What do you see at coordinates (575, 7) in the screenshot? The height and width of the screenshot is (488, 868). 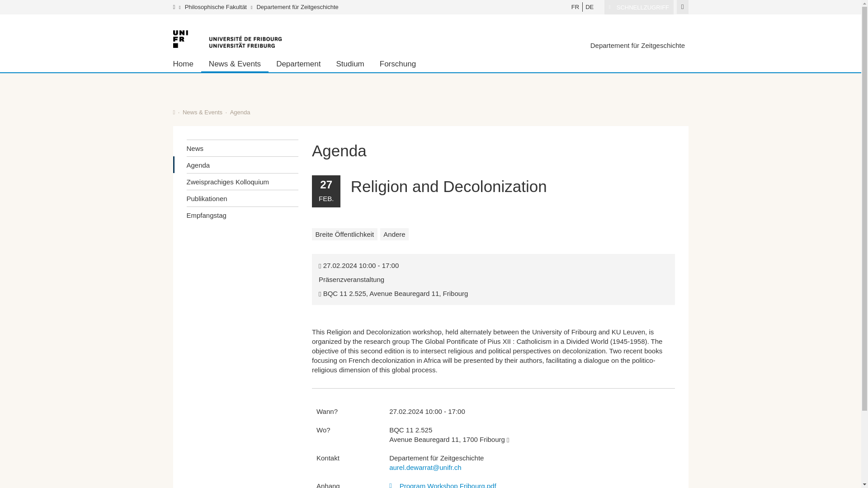 I see `FR` at bounding box center [575, 7].